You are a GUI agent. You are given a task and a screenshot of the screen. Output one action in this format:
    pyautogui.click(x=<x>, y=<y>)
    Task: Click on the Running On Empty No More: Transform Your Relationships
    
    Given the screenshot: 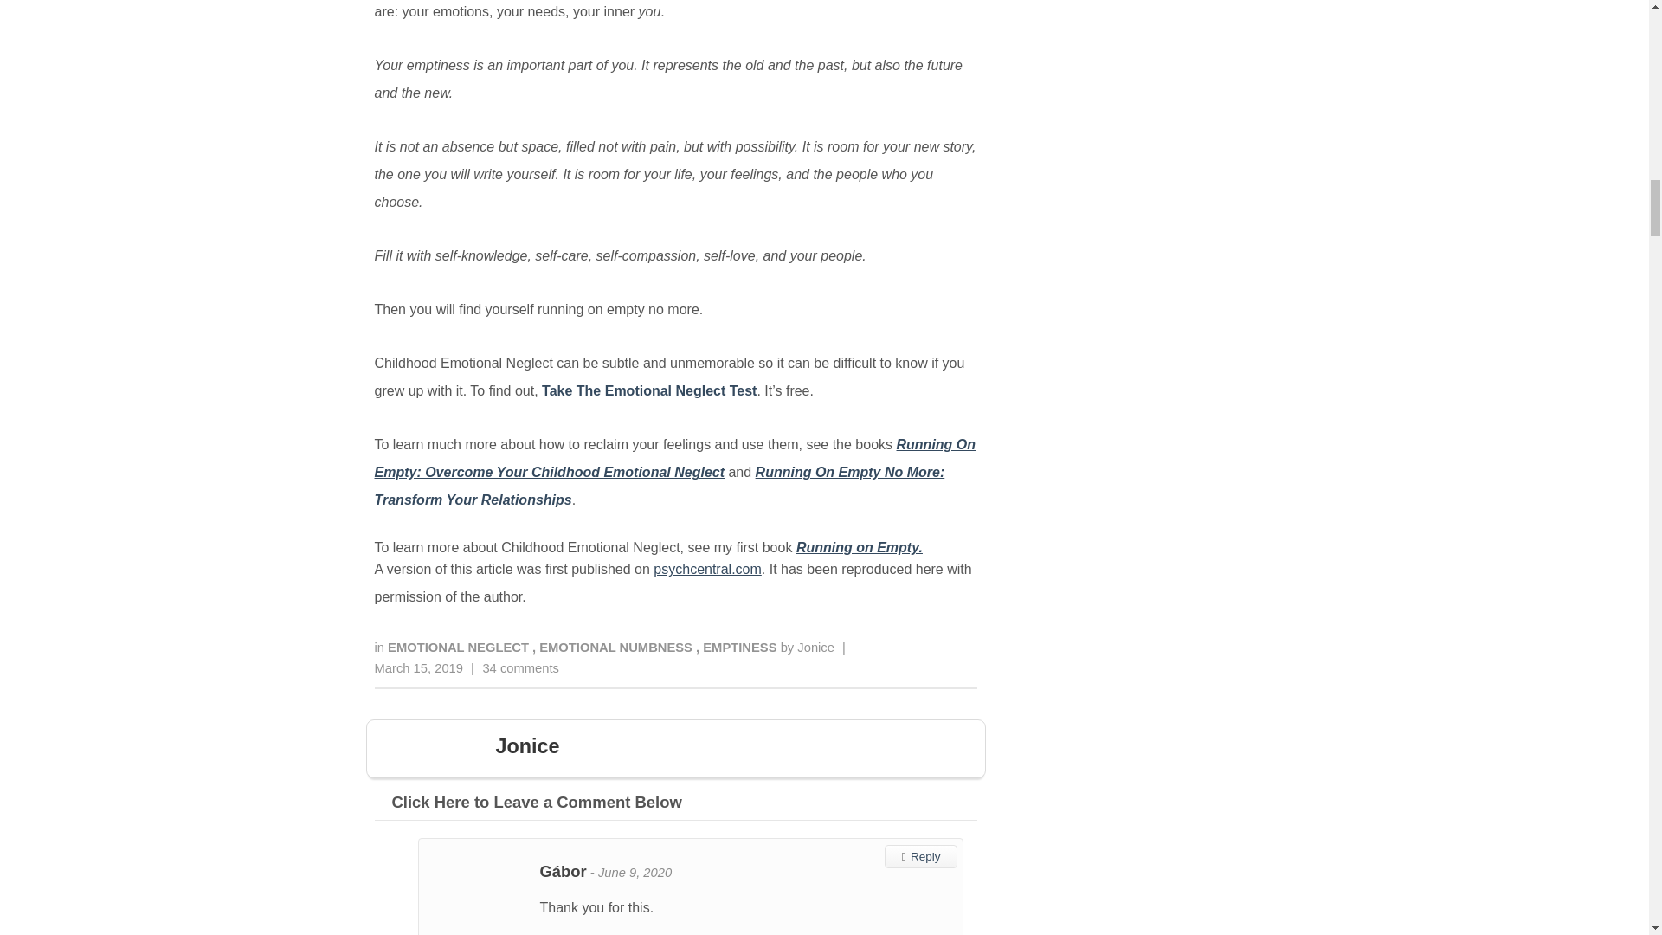 What is the action you would take?
    pyautogui.click(x=659, y=486)
    